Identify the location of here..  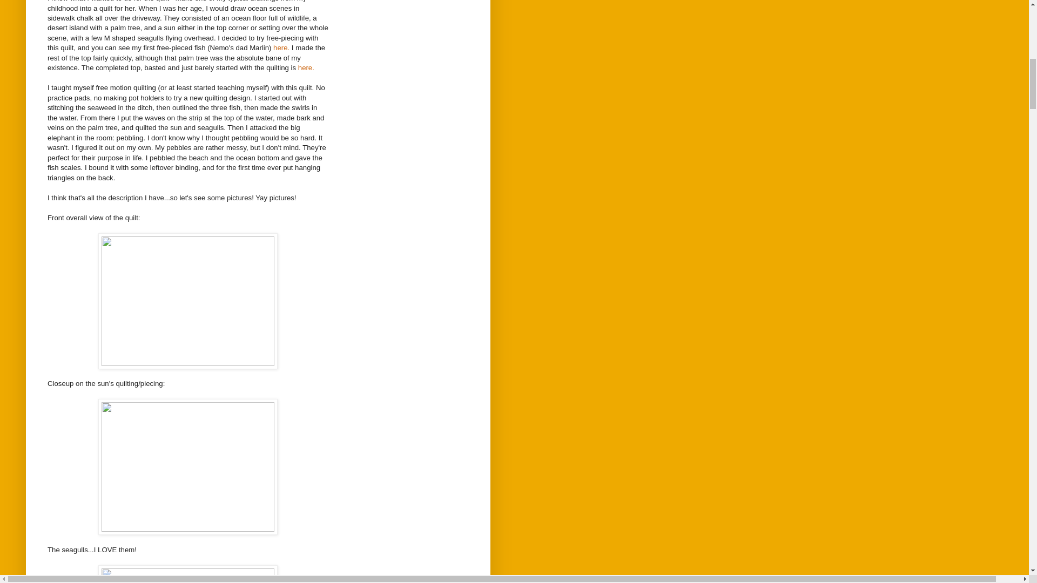
(281, 48).